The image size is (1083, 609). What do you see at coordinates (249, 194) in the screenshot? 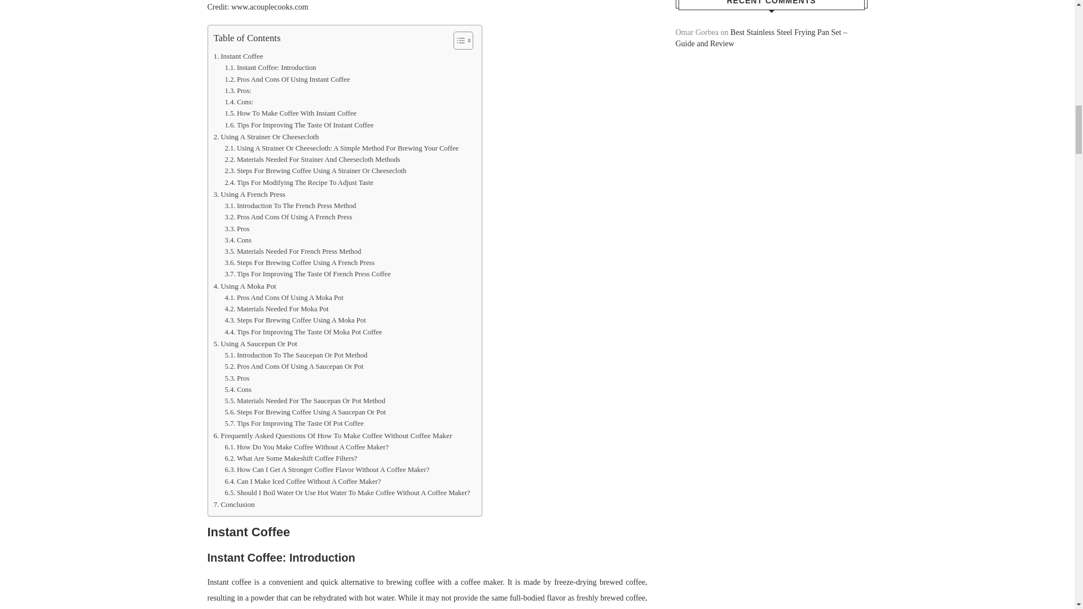
I see `Using A French Press` at bounding box center [249, 194].